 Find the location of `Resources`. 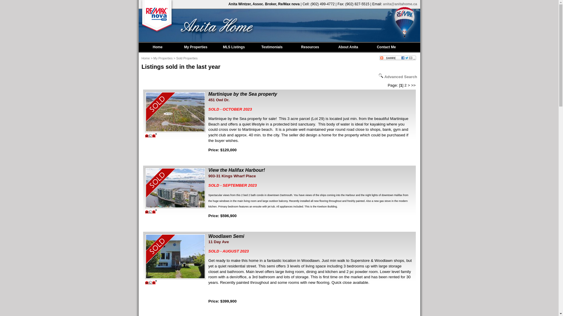

Resources is located at coordinates (310, 47).